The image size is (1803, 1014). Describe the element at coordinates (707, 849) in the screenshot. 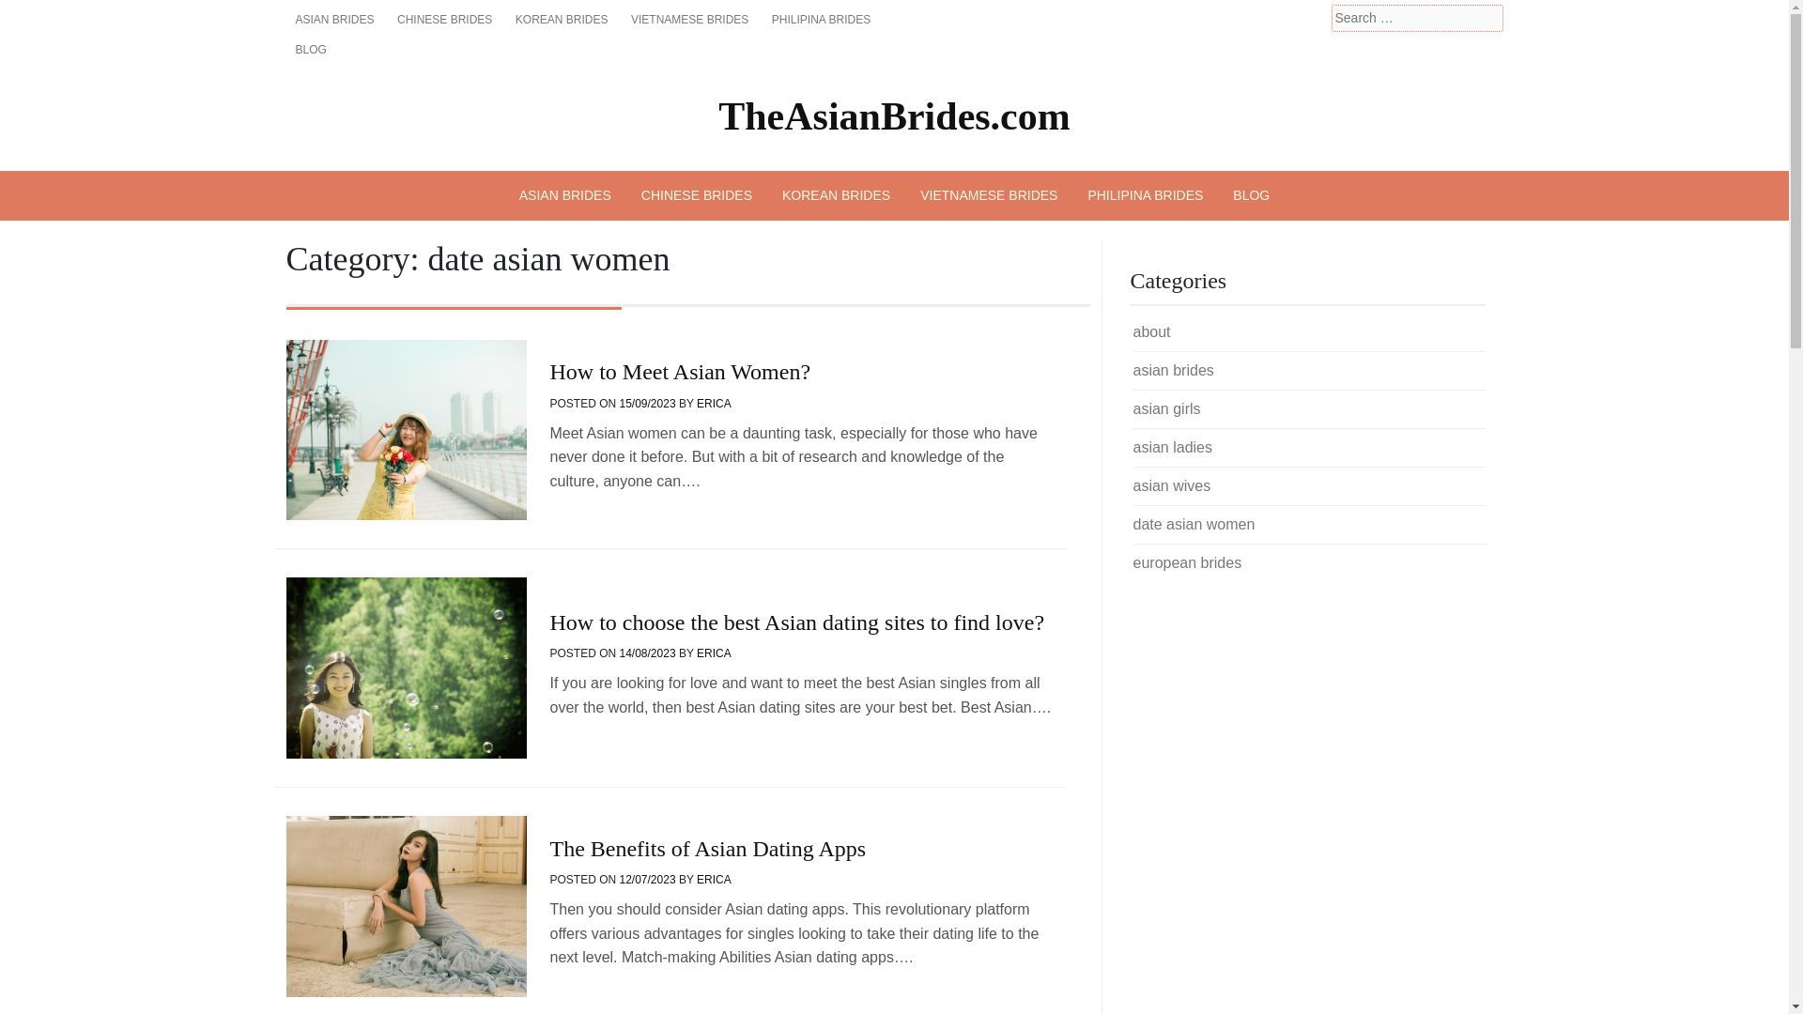

I see `The Benefits of Asian Dating Apps` at that location.